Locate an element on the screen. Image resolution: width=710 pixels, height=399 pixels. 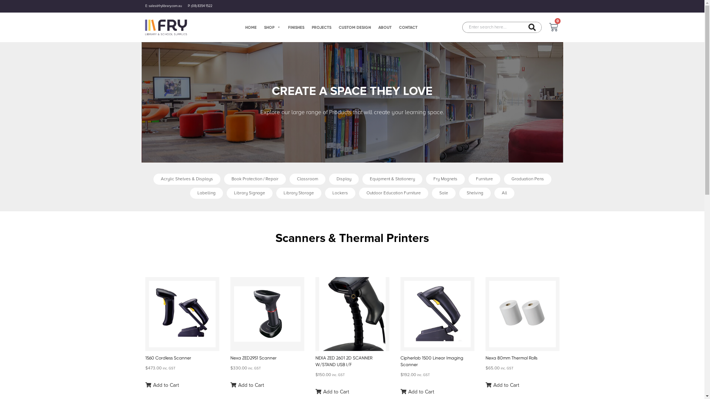
Fry Magnets is located at coordinates (445, 179).